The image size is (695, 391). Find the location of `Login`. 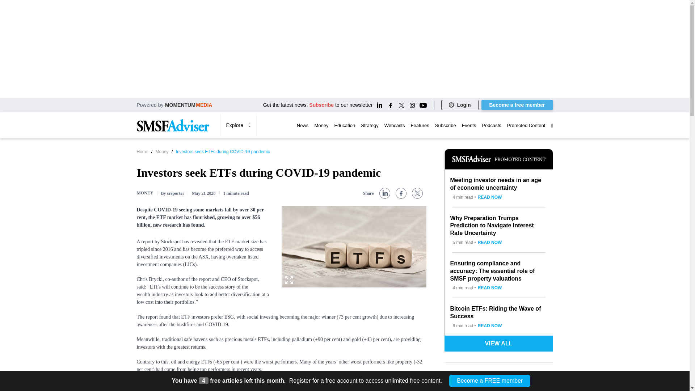

Login is located at coordinates (460, 105).